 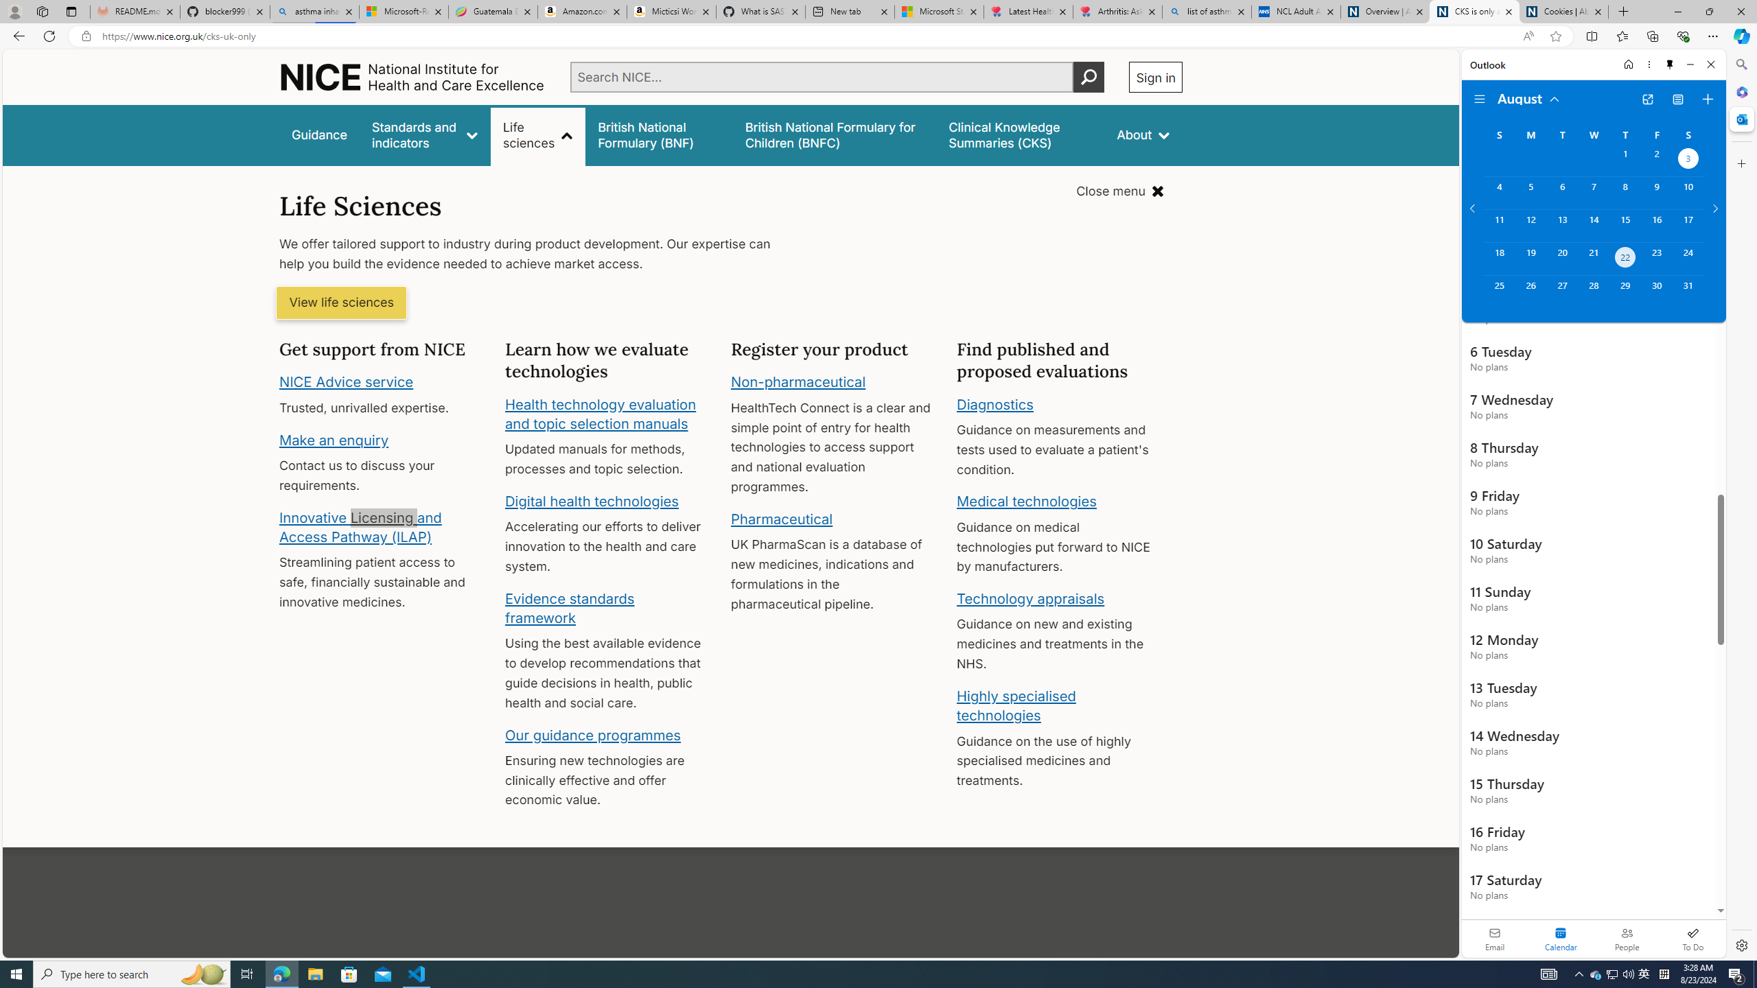 I want to click on Wednesday, August 14, 2024. , so click(x=1593, y=225).